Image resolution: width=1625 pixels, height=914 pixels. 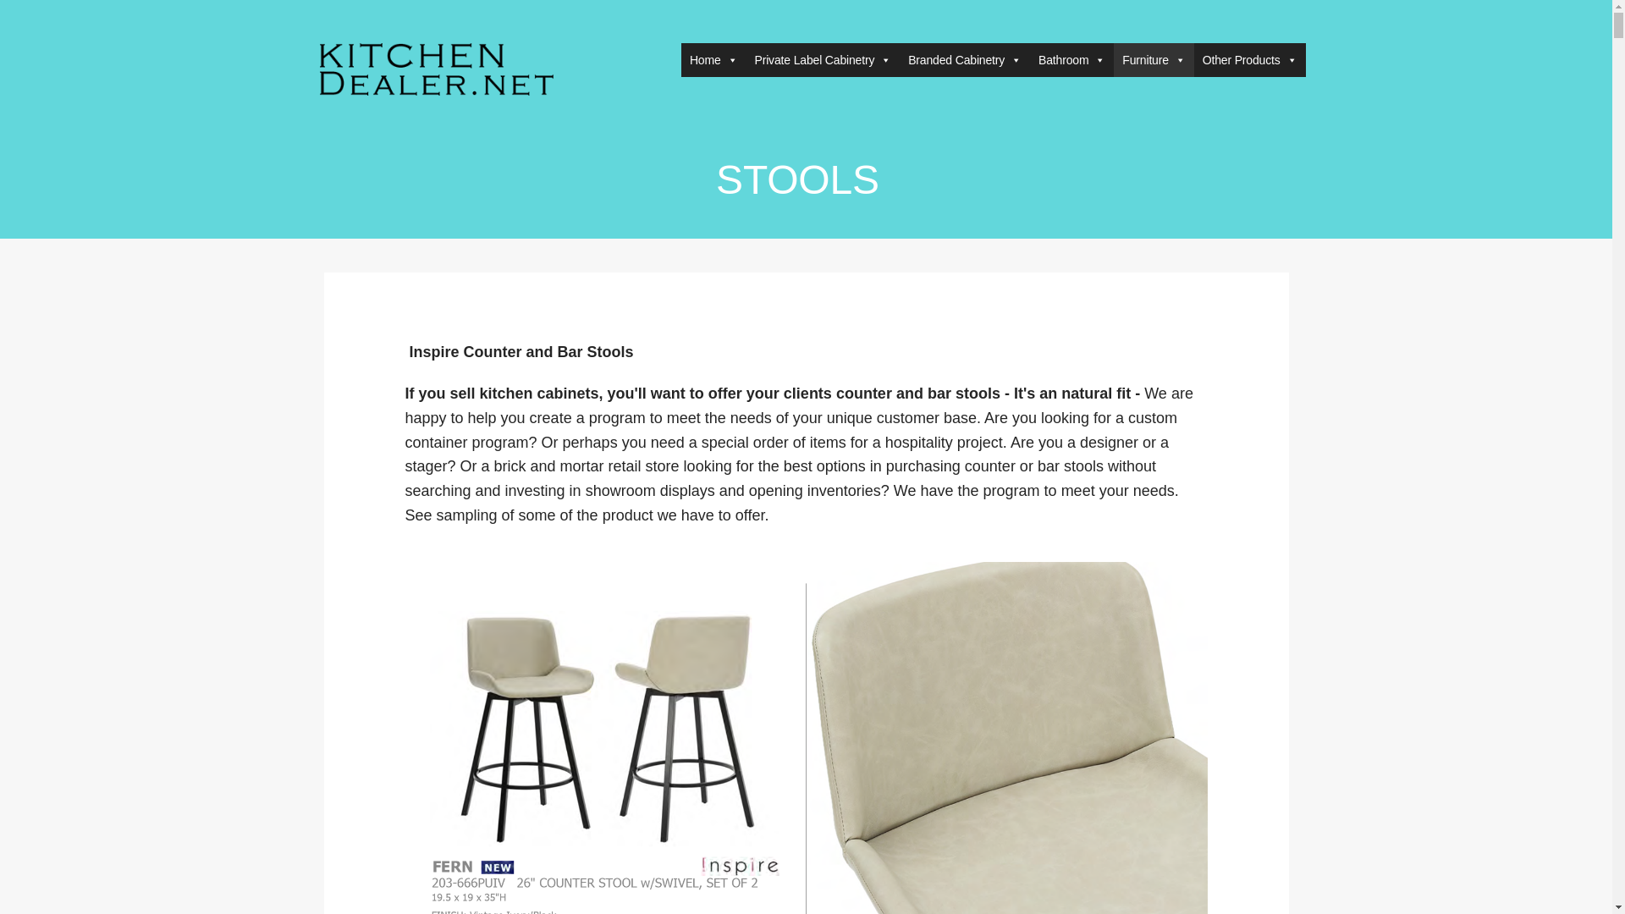 I want to click on Branded Cabinetry, so click(x=965, y=59).